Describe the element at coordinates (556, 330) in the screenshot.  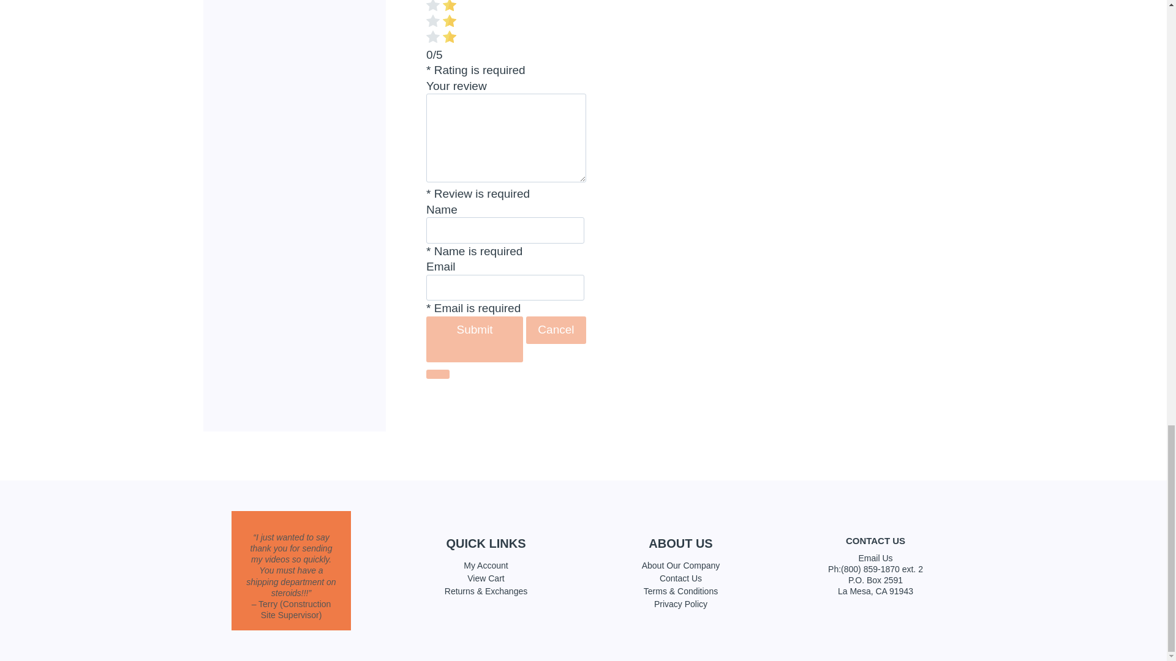
I see `Cancel` at that location.